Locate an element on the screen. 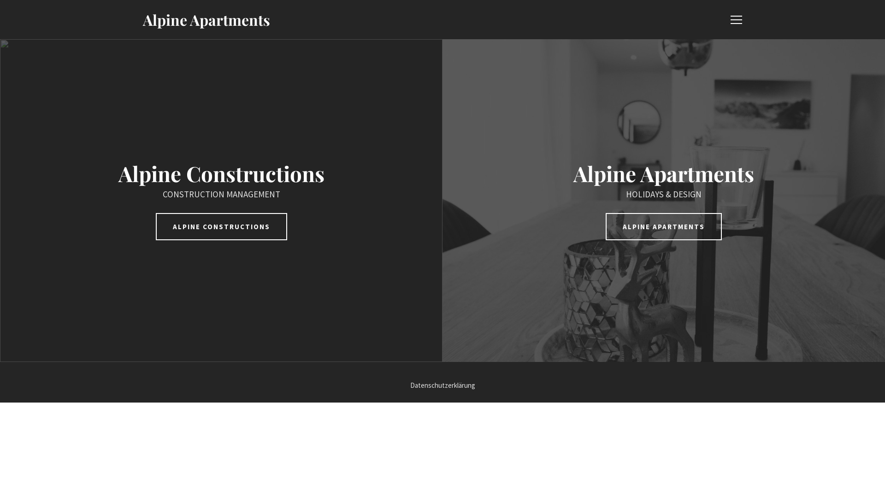  ALPINE APARTMENTS is located at coordinates (664, 227).